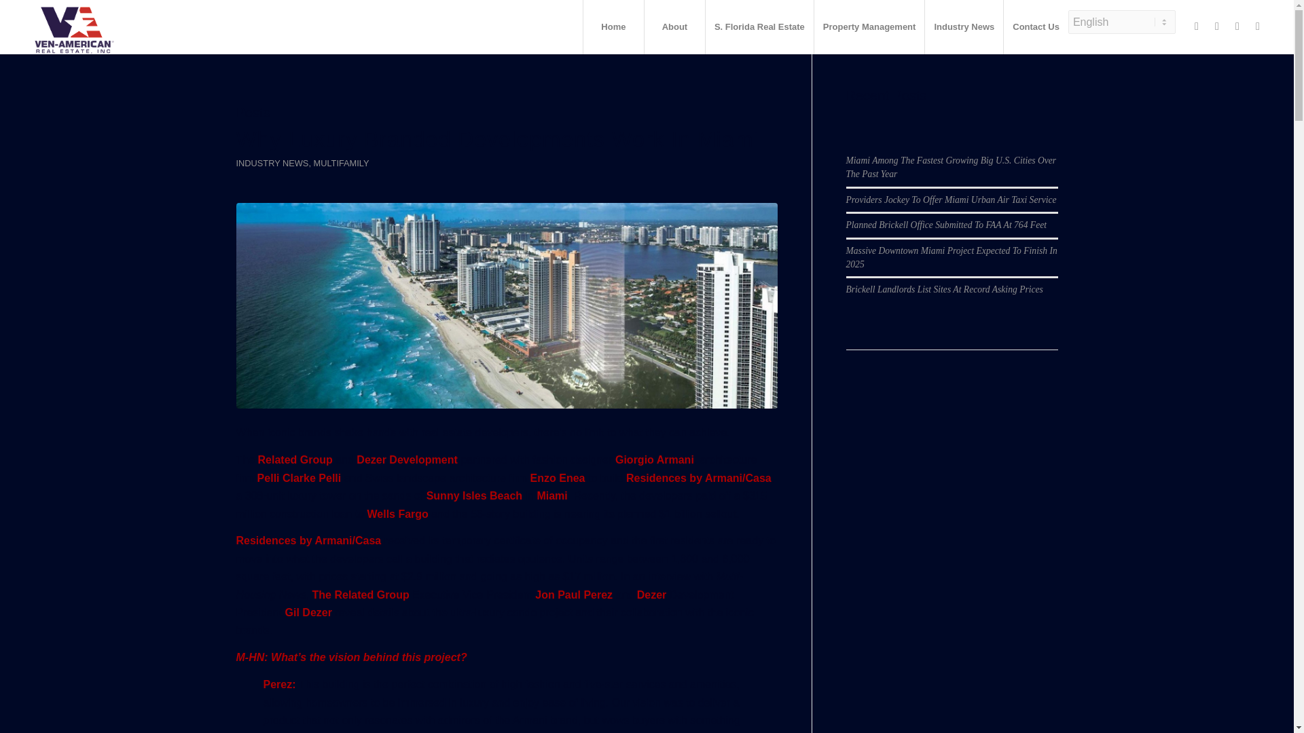 The width and height of the screenshot is (1304, 733). What do you see at coordinates (952, 218) in the screenshot?
I see `Massive Downtown Miami Project Expected To Finish In 2025` at bounding box center [952, 218].